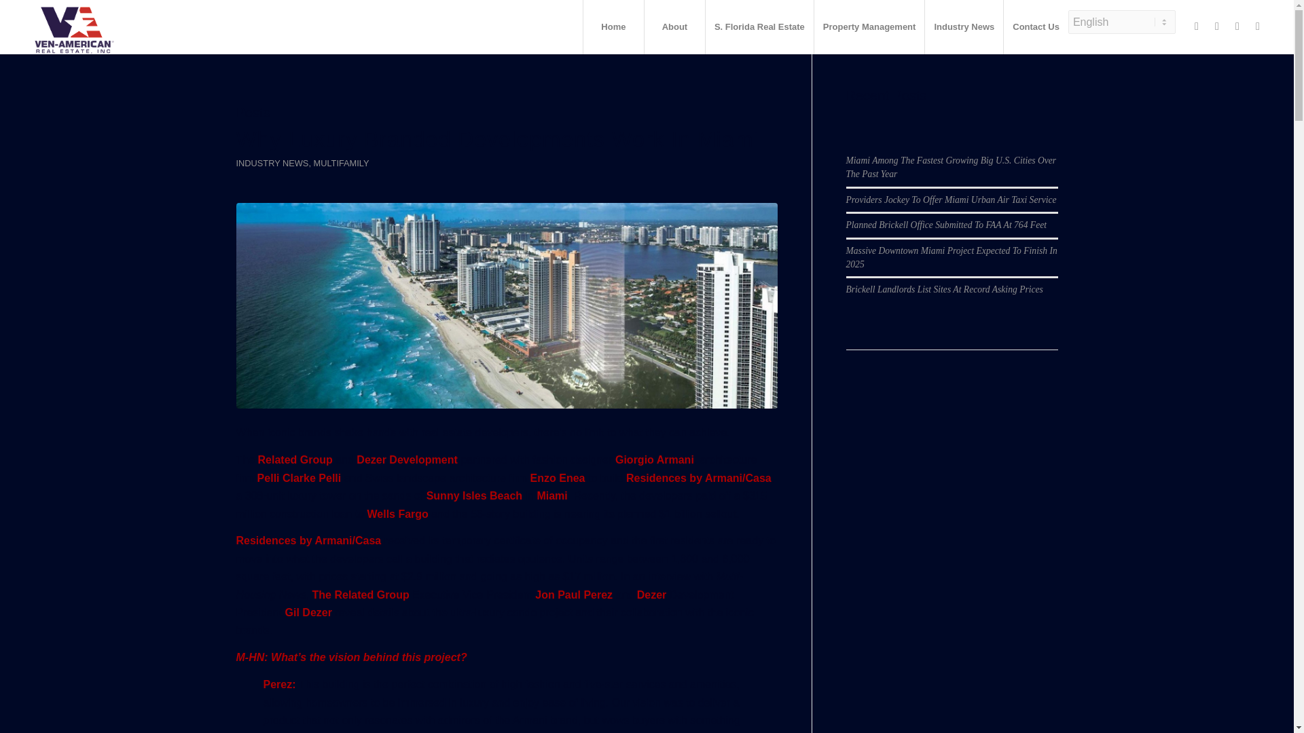 The width and height of the screenshot is (1304, 733). What do you see at coordinates (952, 218) in the screenshot?
I see `Massive Downtown Miami Project Expected To Finish In 2025` at bounding box center [952, 218].